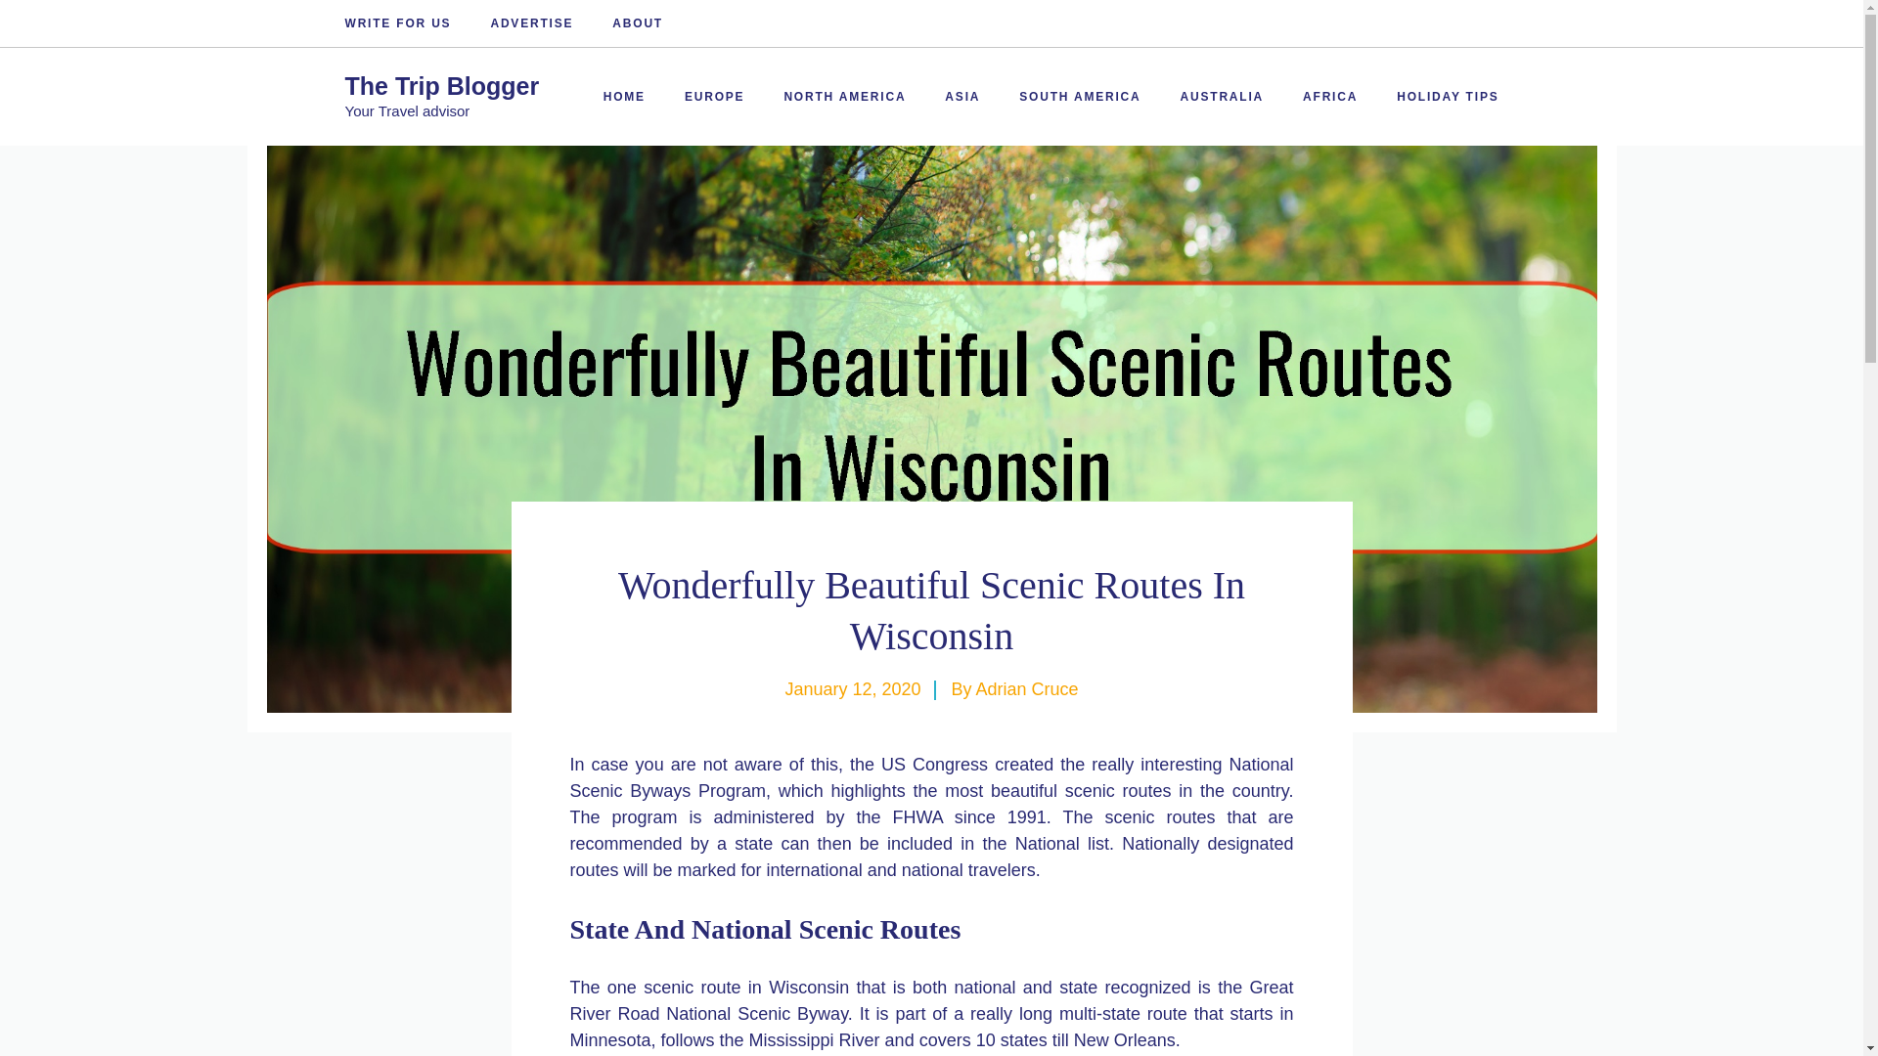  I want to click on EUROPE, so click(714, 96).